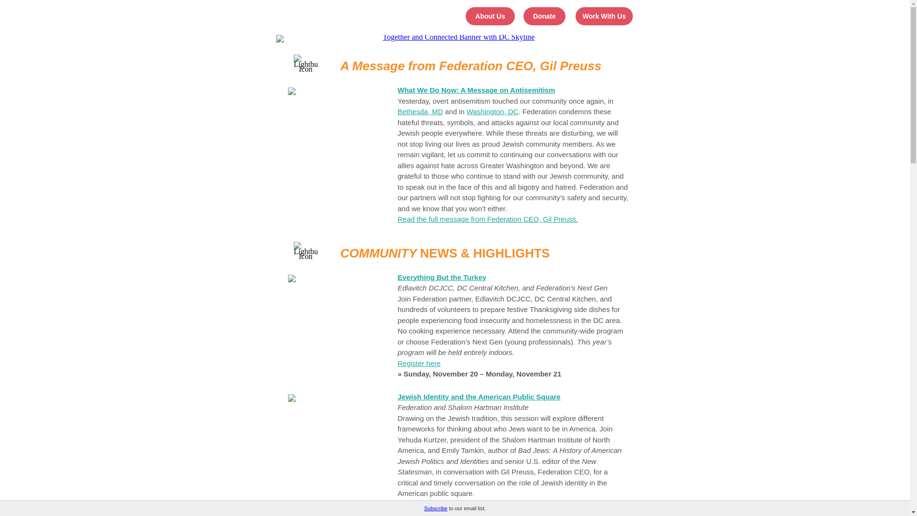 The image size is (917, 516). Describe the element at coordinates (490, 16) in the screenshot. I see `About Us` at that location.